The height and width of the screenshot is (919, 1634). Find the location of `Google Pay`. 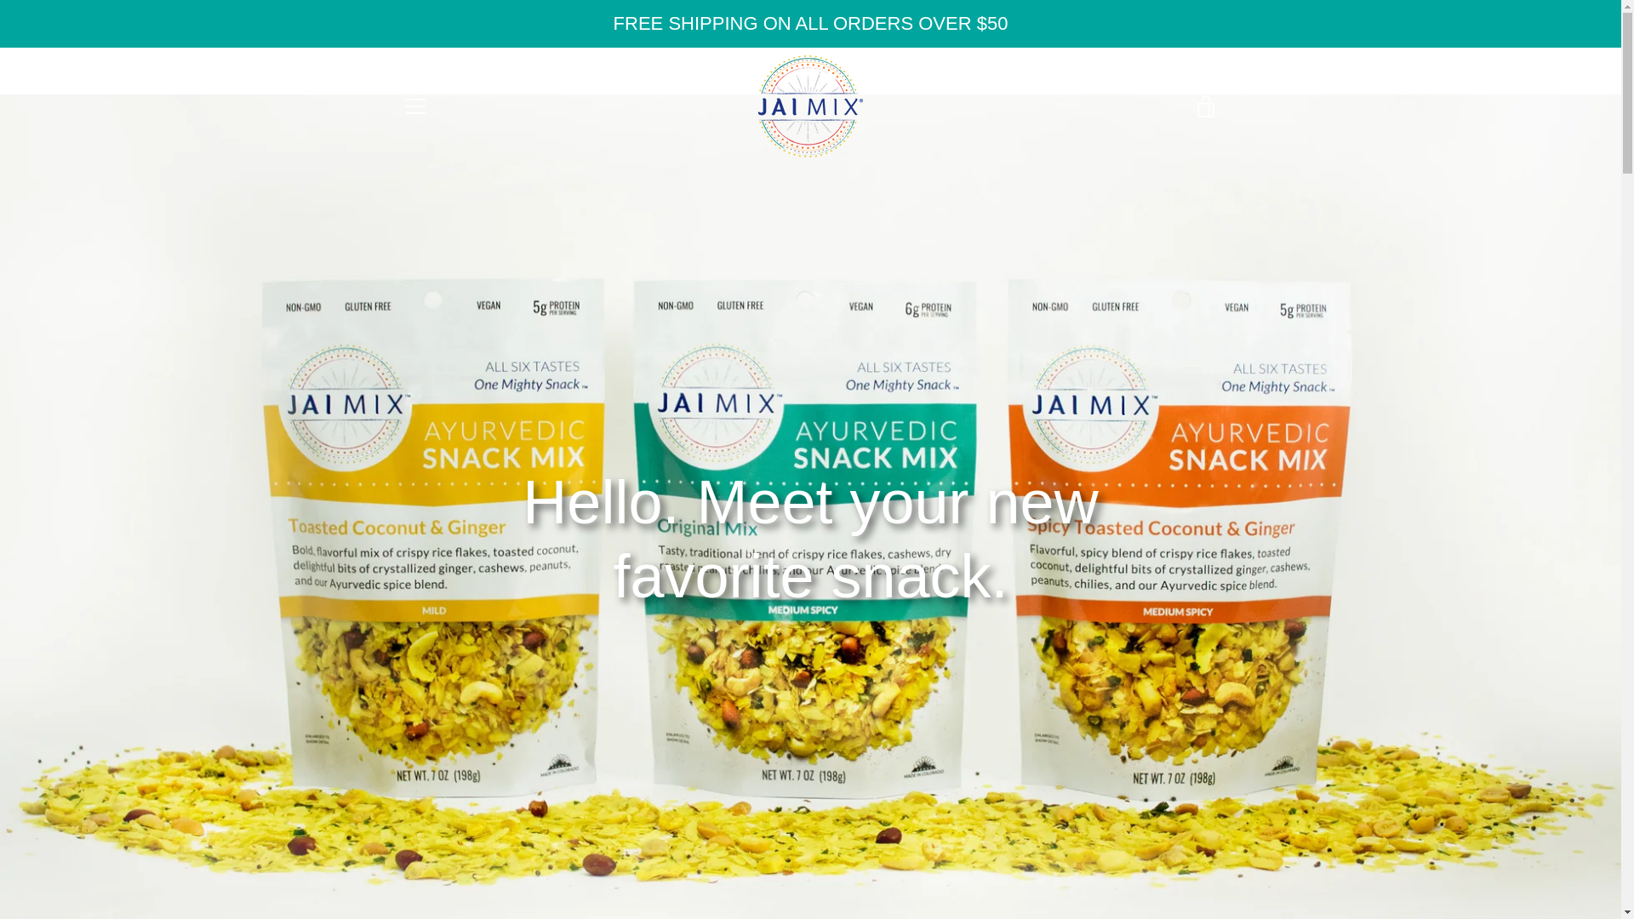

Google Pay is located at coordinates (1164, 846).